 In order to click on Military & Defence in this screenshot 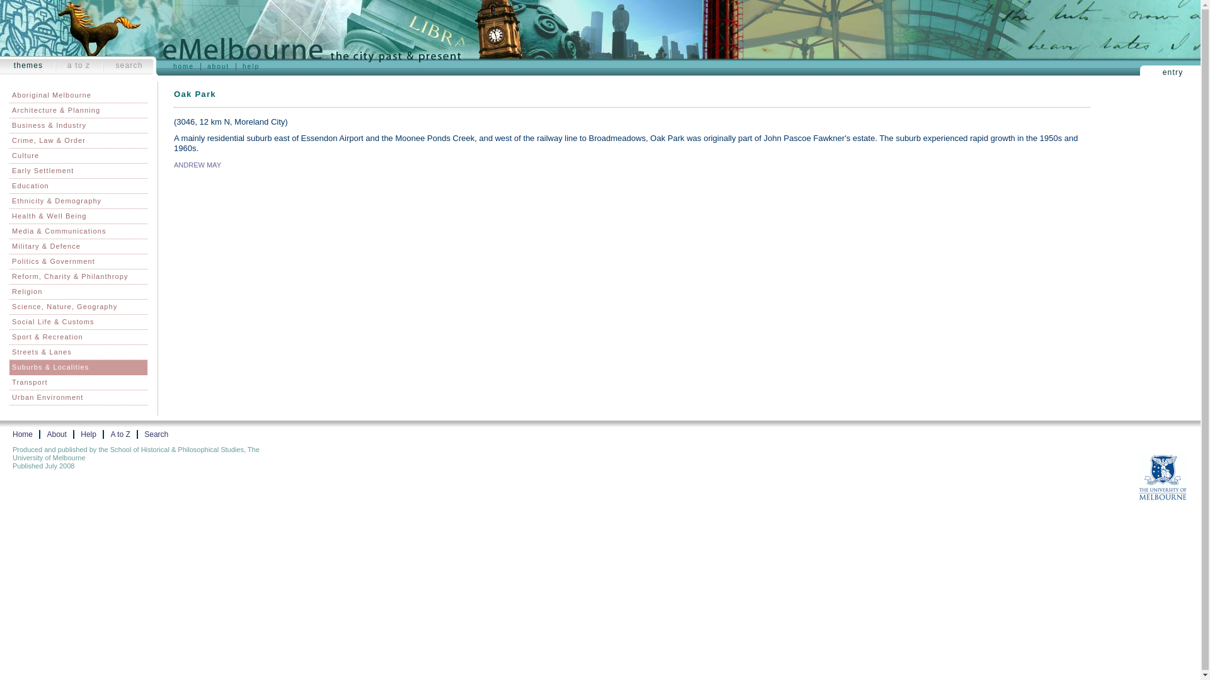, I will do `click(78, 247)`.